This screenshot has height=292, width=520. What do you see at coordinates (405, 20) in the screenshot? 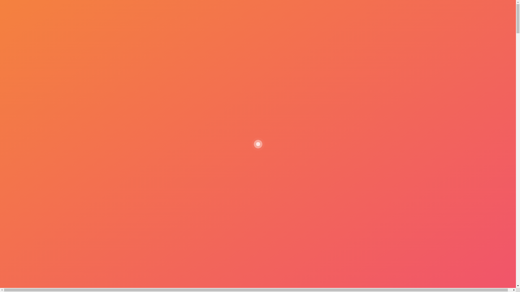
I see `REGISTER NOW` at bounding box center [405, 20].